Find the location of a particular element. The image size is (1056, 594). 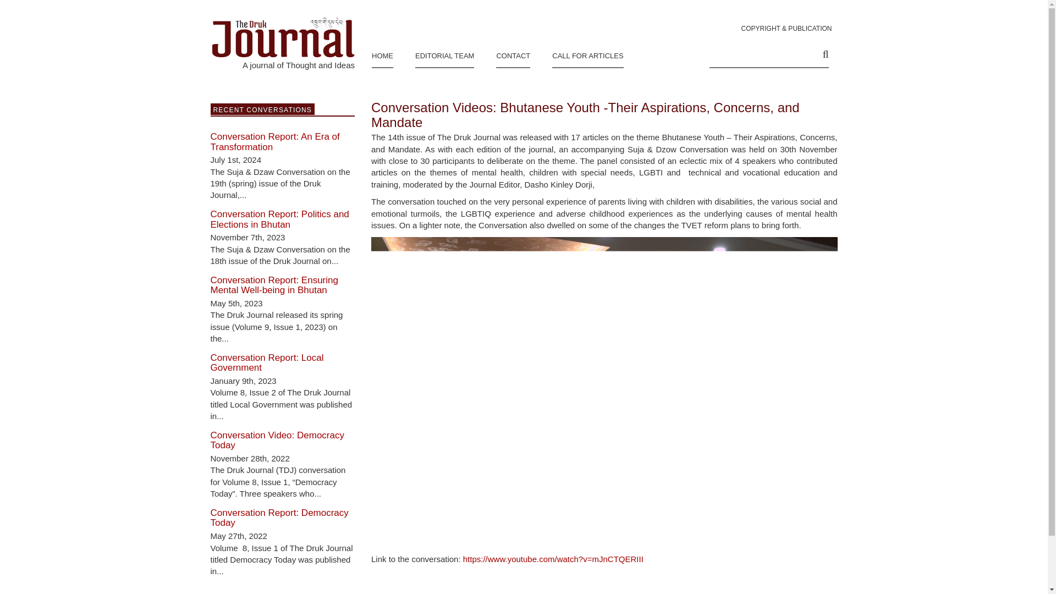

Conversation Video: Democracy Today is located at coordinates (277, 440).